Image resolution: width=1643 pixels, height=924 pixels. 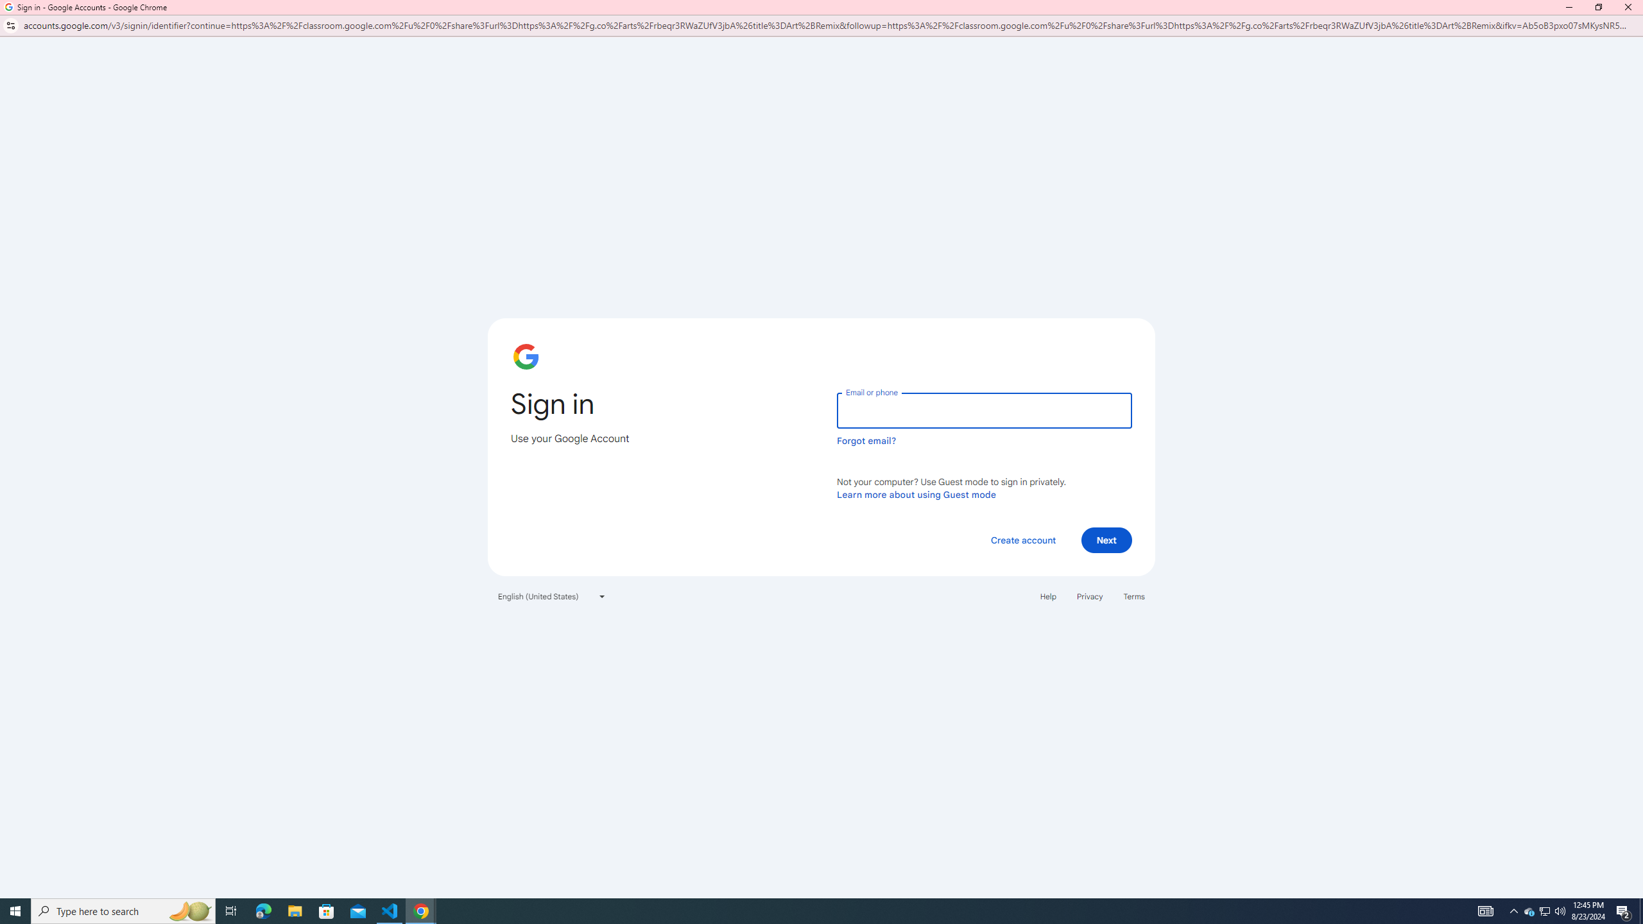 What do you see at coordinates (866, 440) in the screenshot?
I see `Forgot email?` at bounding box center [866, 440].